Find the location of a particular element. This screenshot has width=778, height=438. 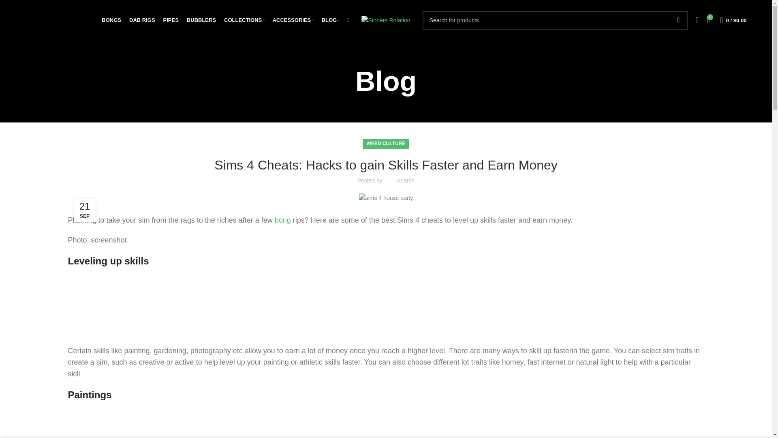

BONGS is located at coordinates (111, 20).